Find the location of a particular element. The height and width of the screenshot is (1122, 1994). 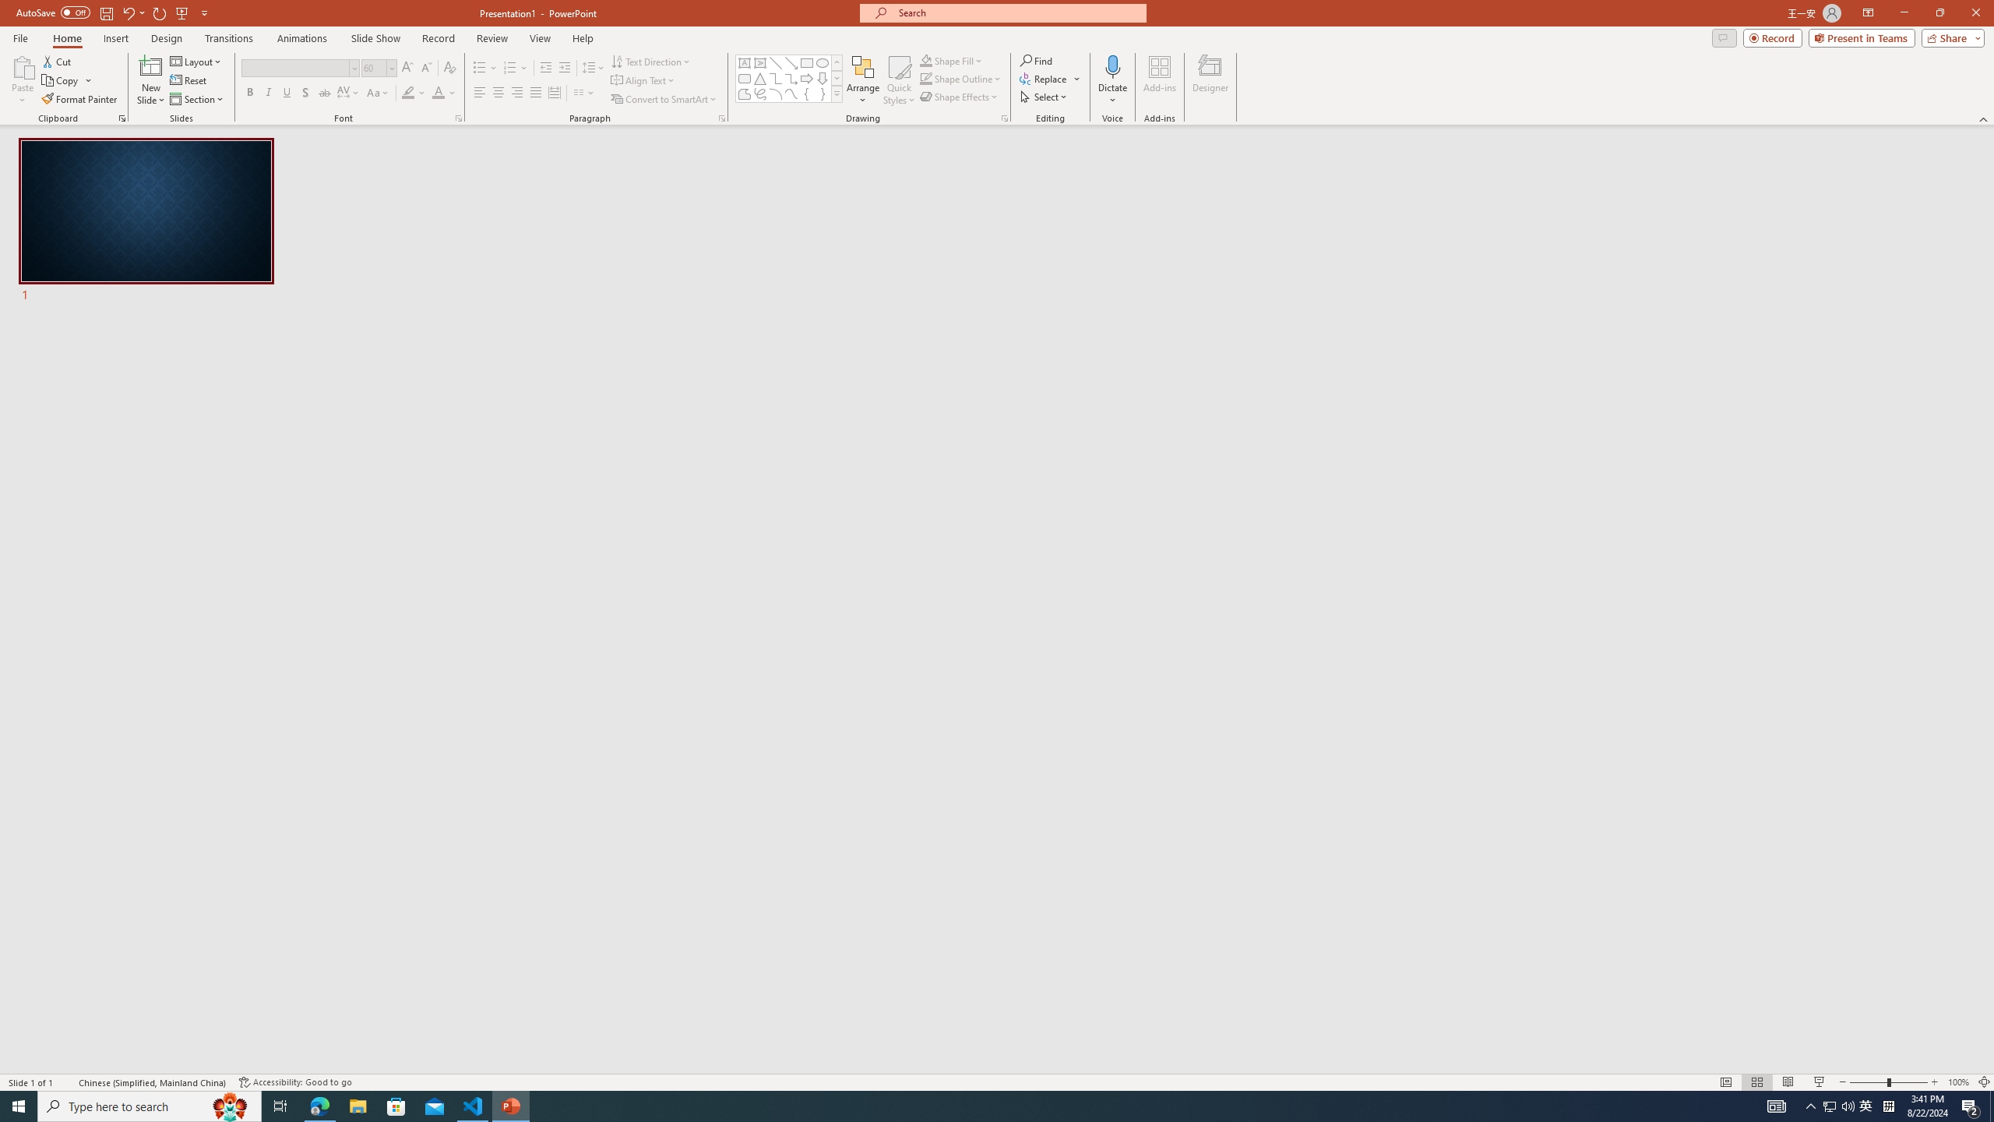

Replace... is located at coordinates (1050, 78).